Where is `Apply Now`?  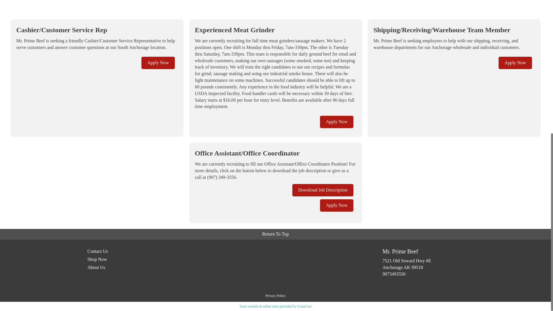
Apply Now is located at coordinates (515, 63).